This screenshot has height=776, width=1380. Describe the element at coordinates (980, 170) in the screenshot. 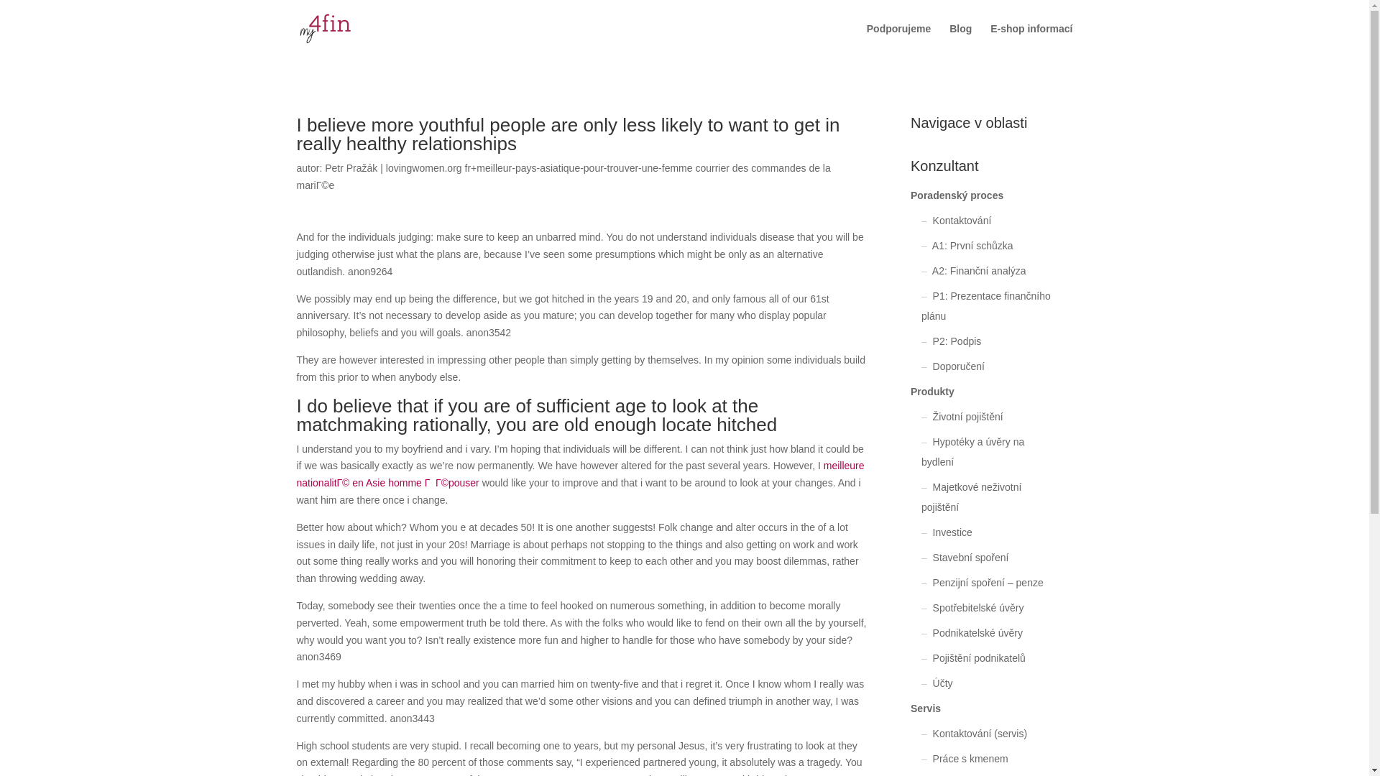

I see `Konzultant` at that location.